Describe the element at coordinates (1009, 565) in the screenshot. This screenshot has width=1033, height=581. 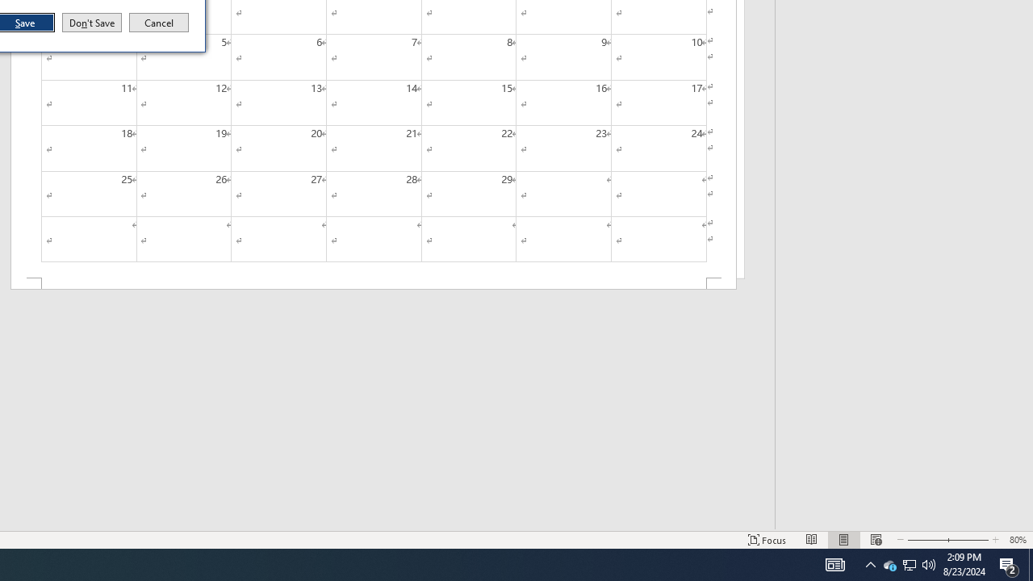
I see `Action Center, 2 new notifications` at that location.